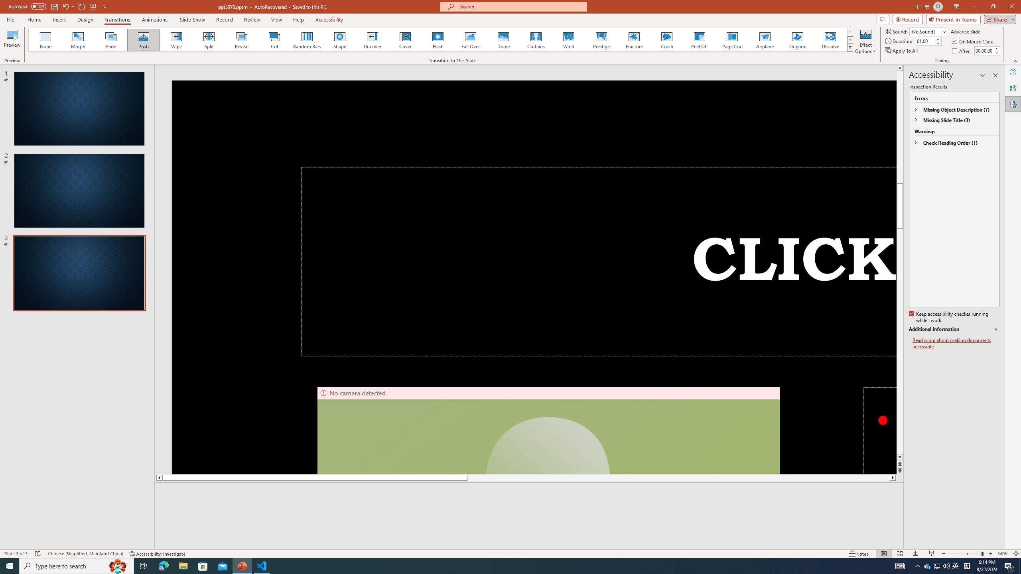 The width and height of the screenshot is (1021, 574). What do you see at coordinates (373, 40) in the screenshot?
I see `Uncover` at bounding box center [373, 40].